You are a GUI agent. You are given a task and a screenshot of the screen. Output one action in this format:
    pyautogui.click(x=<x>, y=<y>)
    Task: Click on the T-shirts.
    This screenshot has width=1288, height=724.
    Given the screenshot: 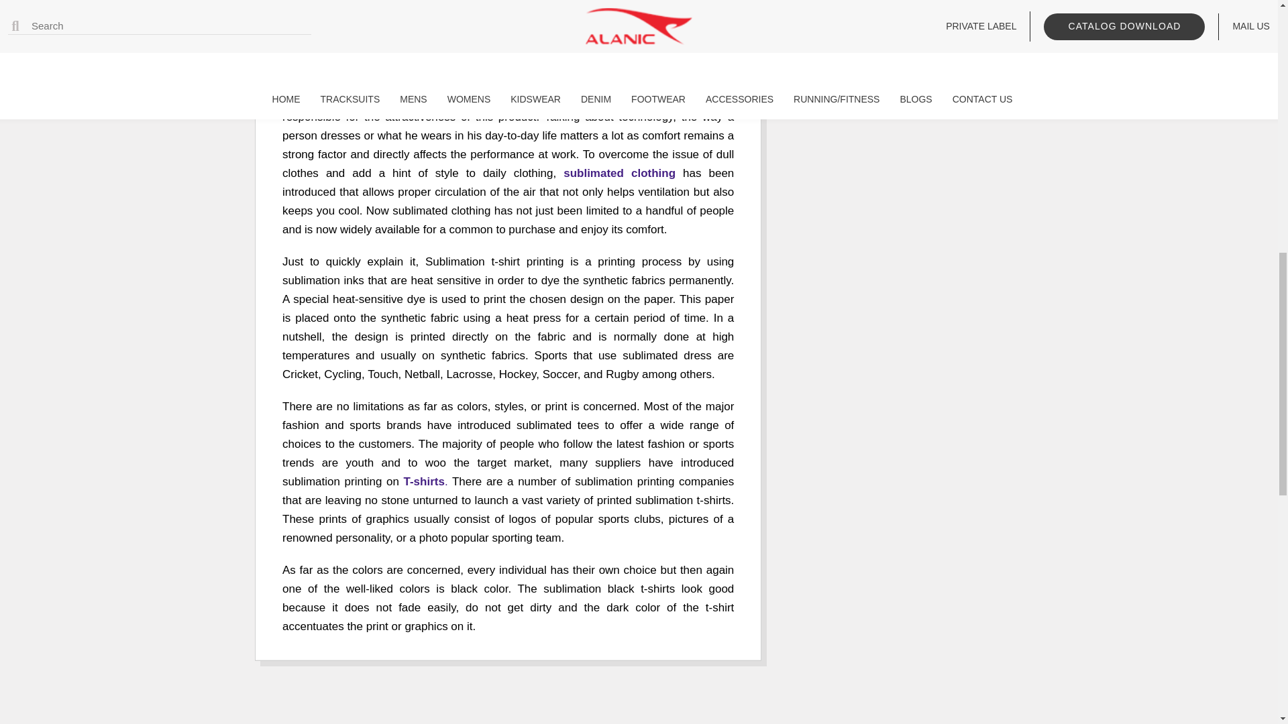 What is the action you would take?
    pyautogui.click(x=424, y=481)
    